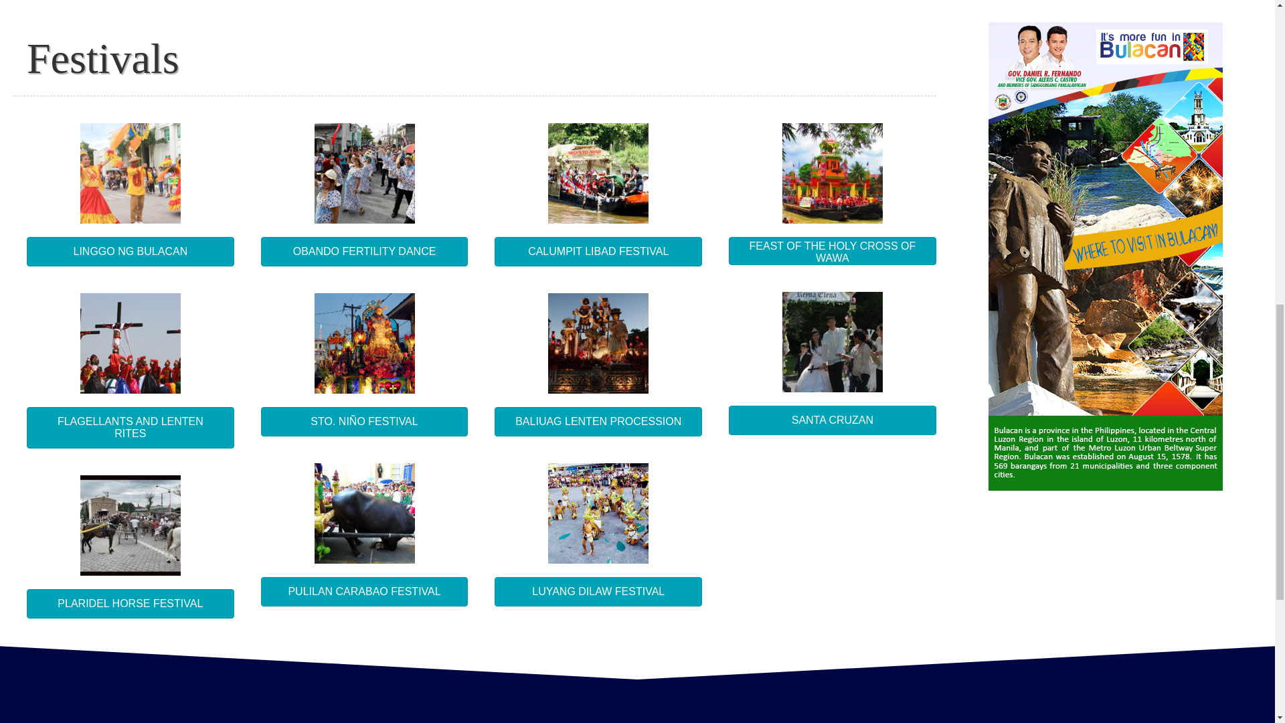 The width and height of the screenshot is (1285, 723). I want to click on wawa, so click(833, 173).